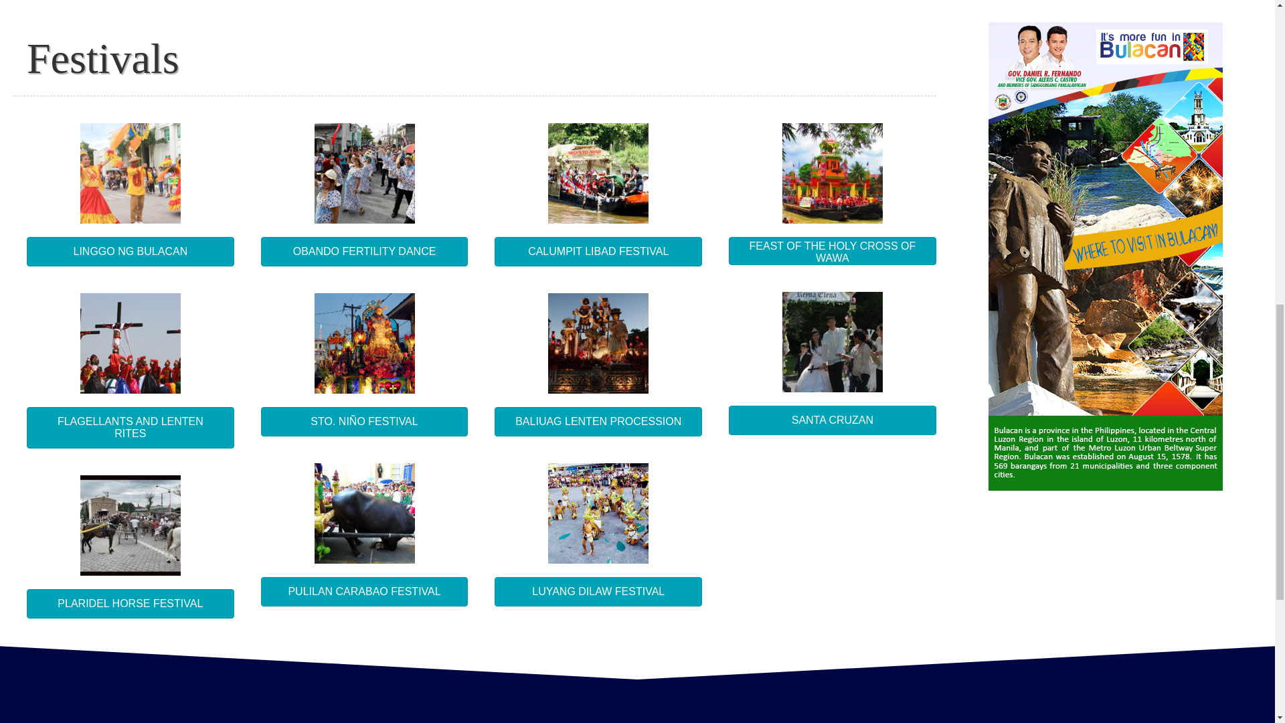 The width and height of the screenshot is (1285, 723). I want to click on wawa, so click(833, 173).